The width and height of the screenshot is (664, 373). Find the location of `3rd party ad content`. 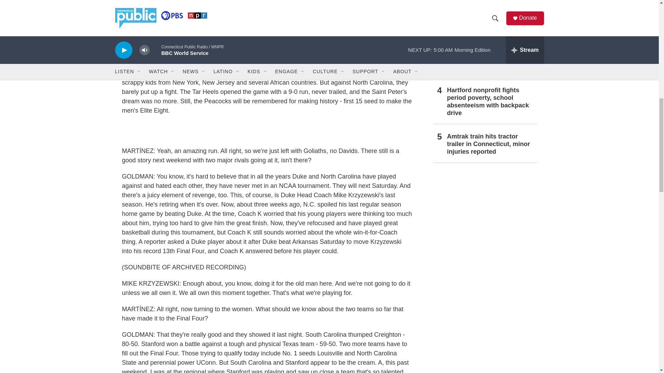

3rd party ad content is located at coordinates (267, 131).